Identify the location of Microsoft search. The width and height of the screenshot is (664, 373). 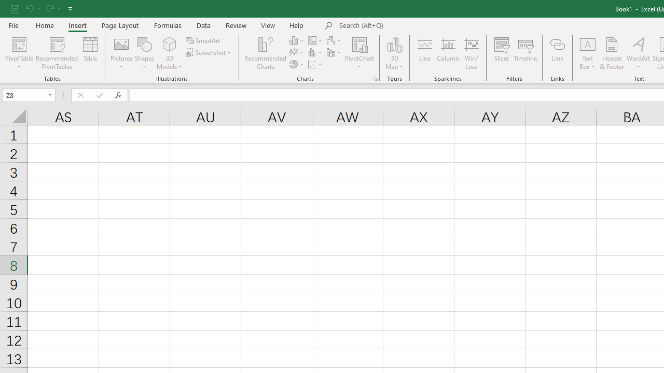
(411, 26).